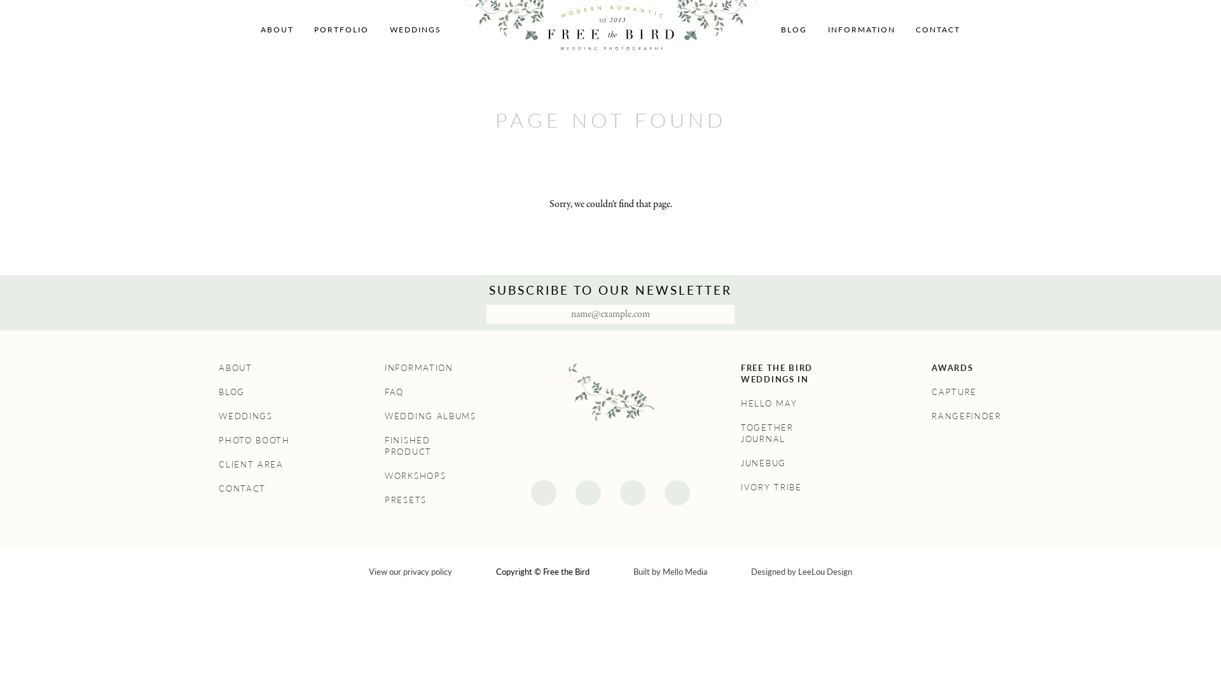 This screenshot has width=1221, height=686. Describe the element at coordinates (938, 29) in the screenshot. I see `CONTACT` at that location.